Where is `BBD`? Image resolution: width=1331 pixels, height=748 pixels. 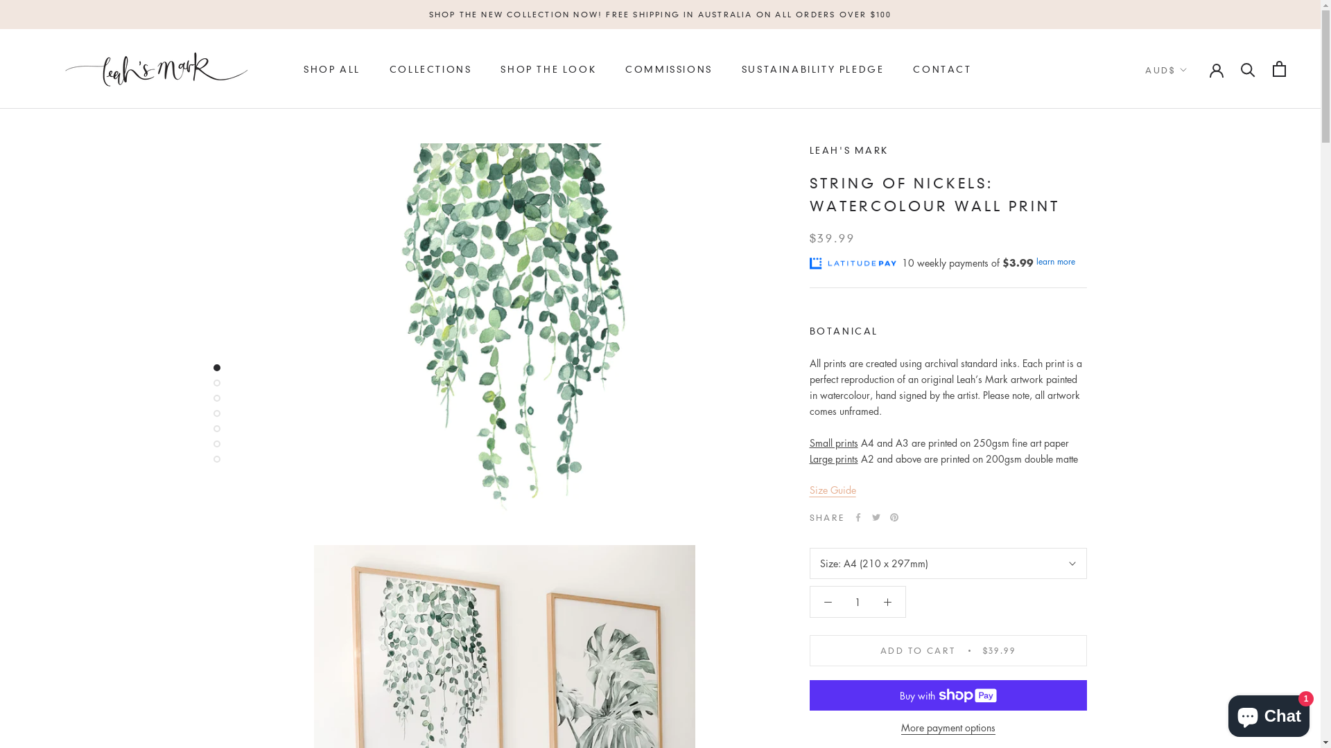 BBD is located at coordinates (1194, 287).